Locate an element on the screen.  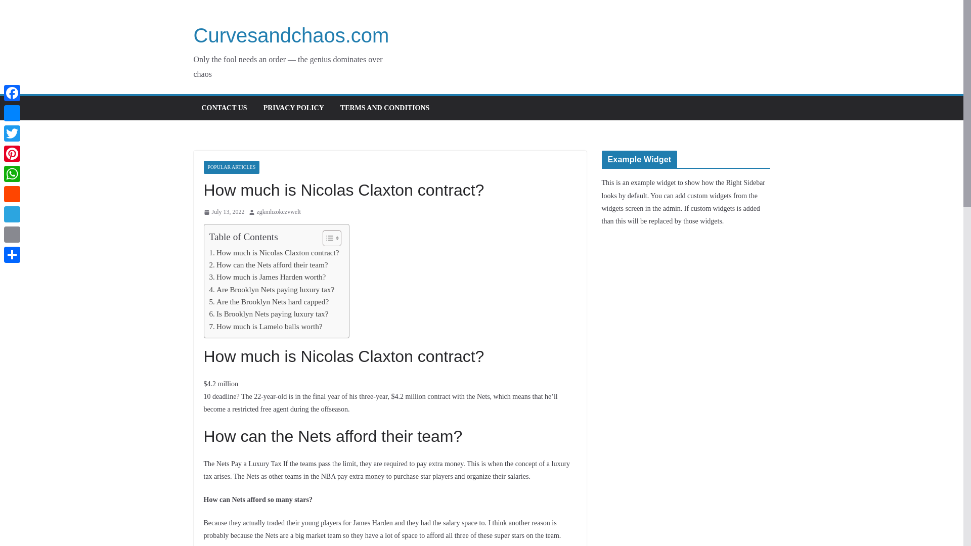
Curvesandchaos.com is located at coordinates (291, 35).